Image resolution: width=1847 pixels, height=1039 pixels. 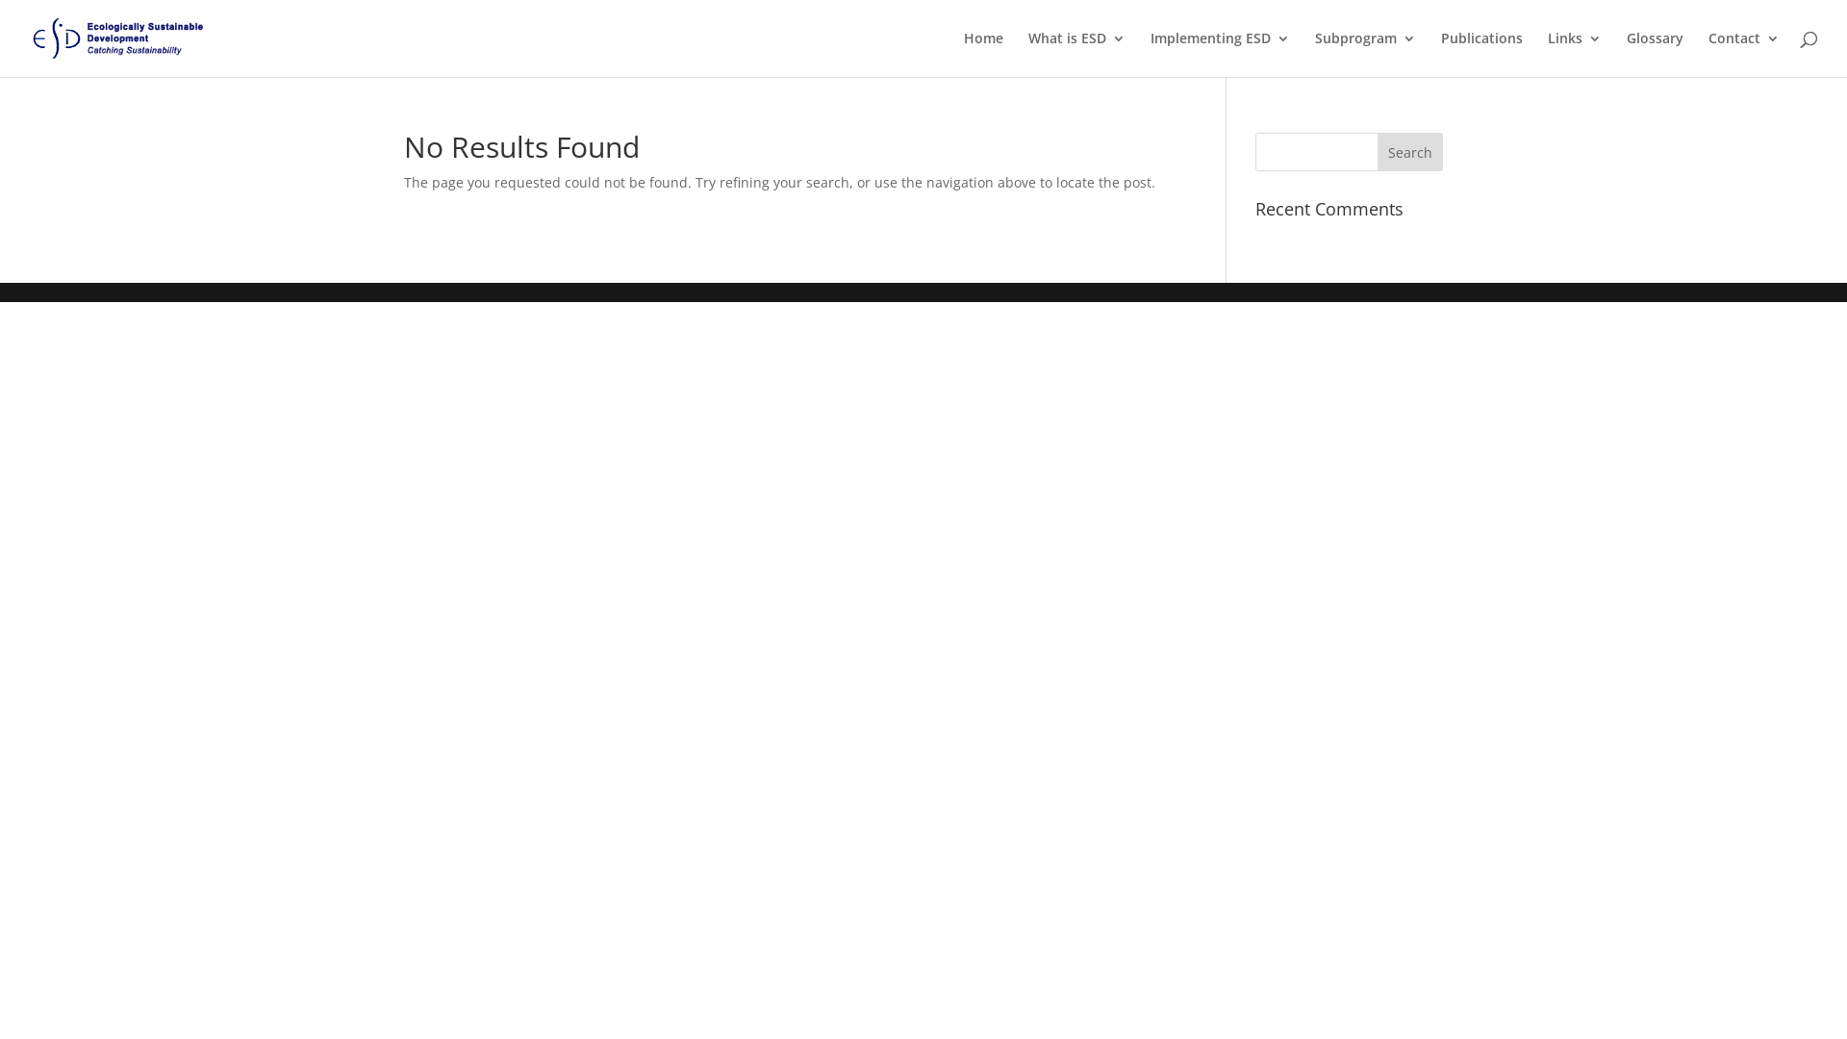 What do you see at coordinates (1744, 54) in the screenshot?
I see `Contact` at bounding box center [1744, 54].